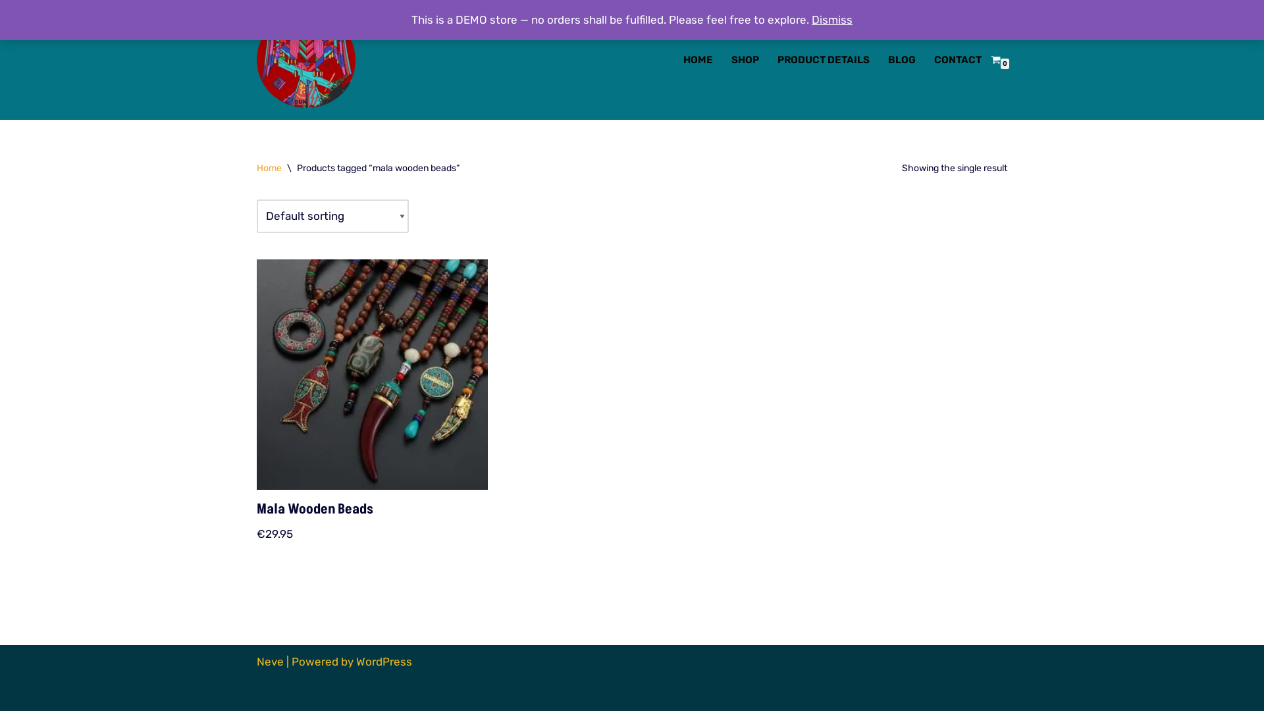 The height and width of the screenshot is (711, 1264). What do you see at coordinates (832, 20) in the screenshot?
I see `Dismiss` at bounding box center [832, 20].